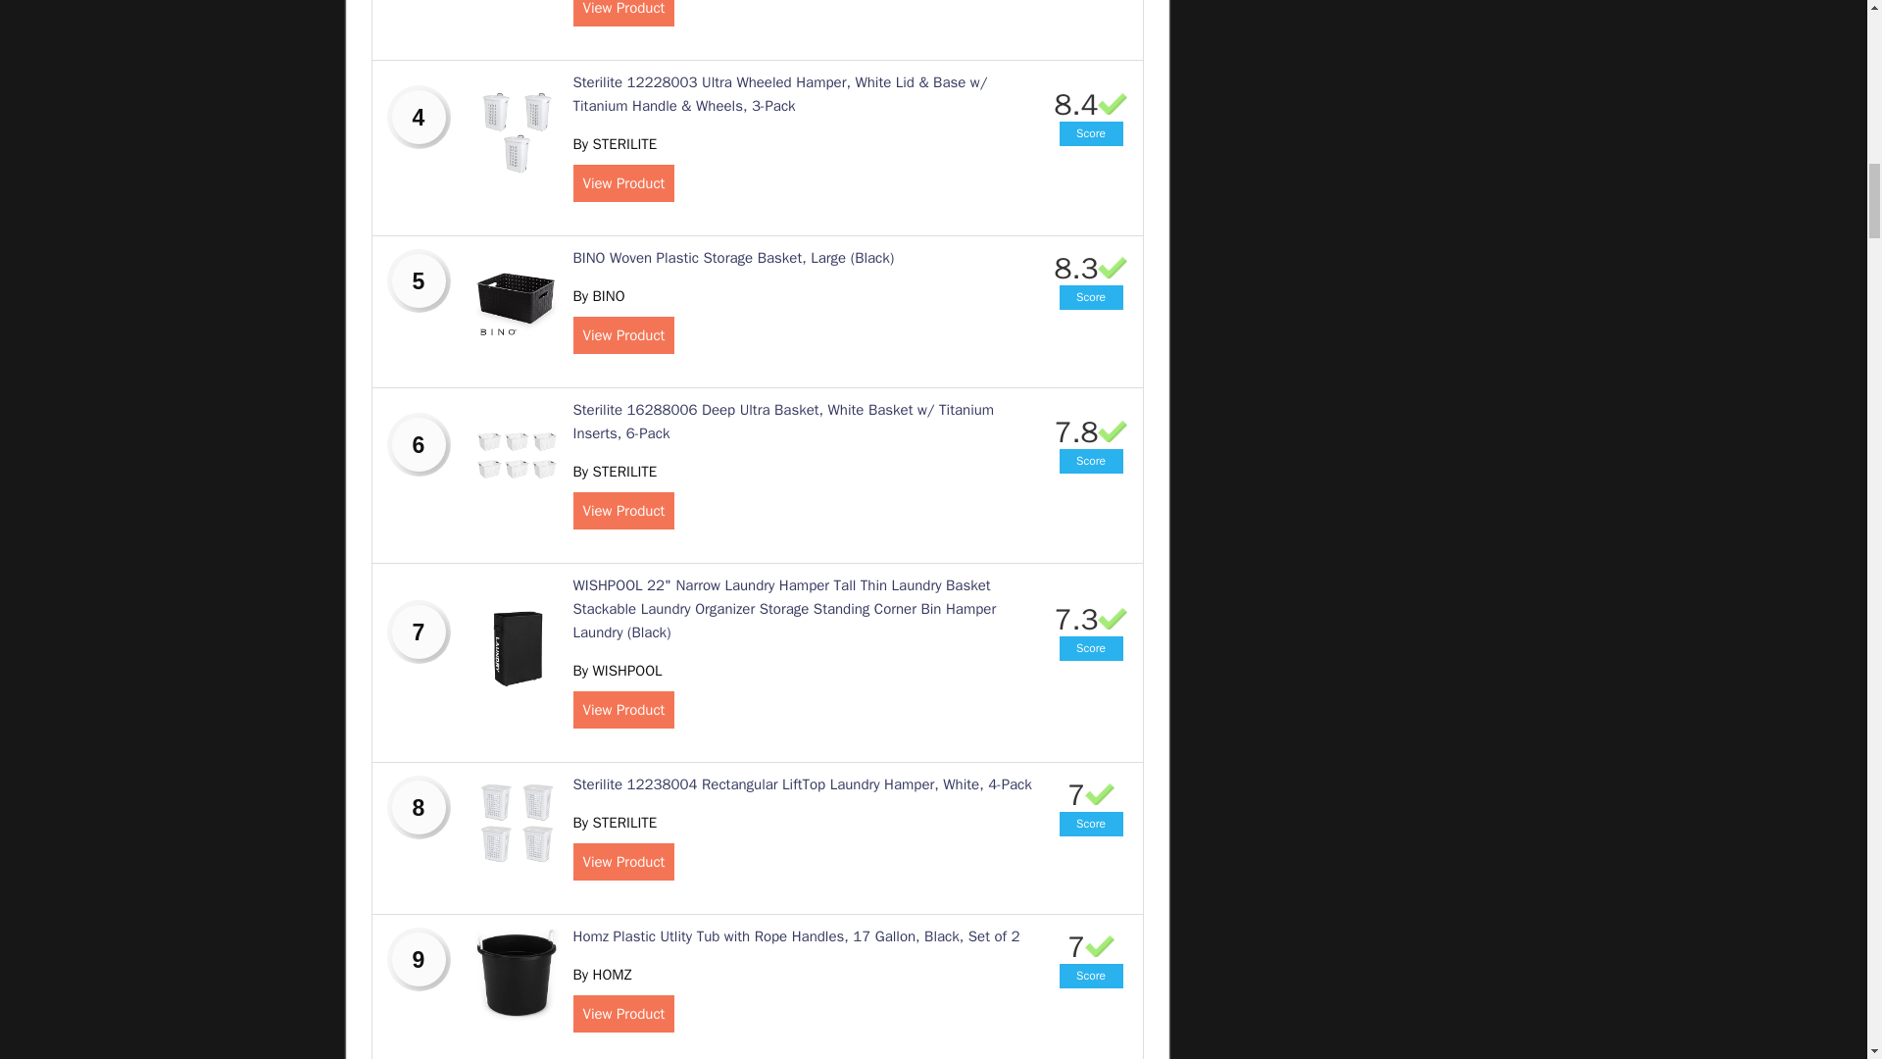  Describe the element at coordinates (622, 183) in the screenshot. I see `View Product` at that location.